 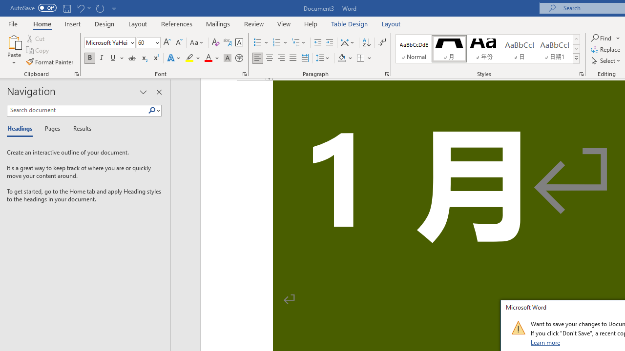 What do you see at coordinates (89, 58) in the screenshot?
I see `Bold` at bounding box center [89, 58].